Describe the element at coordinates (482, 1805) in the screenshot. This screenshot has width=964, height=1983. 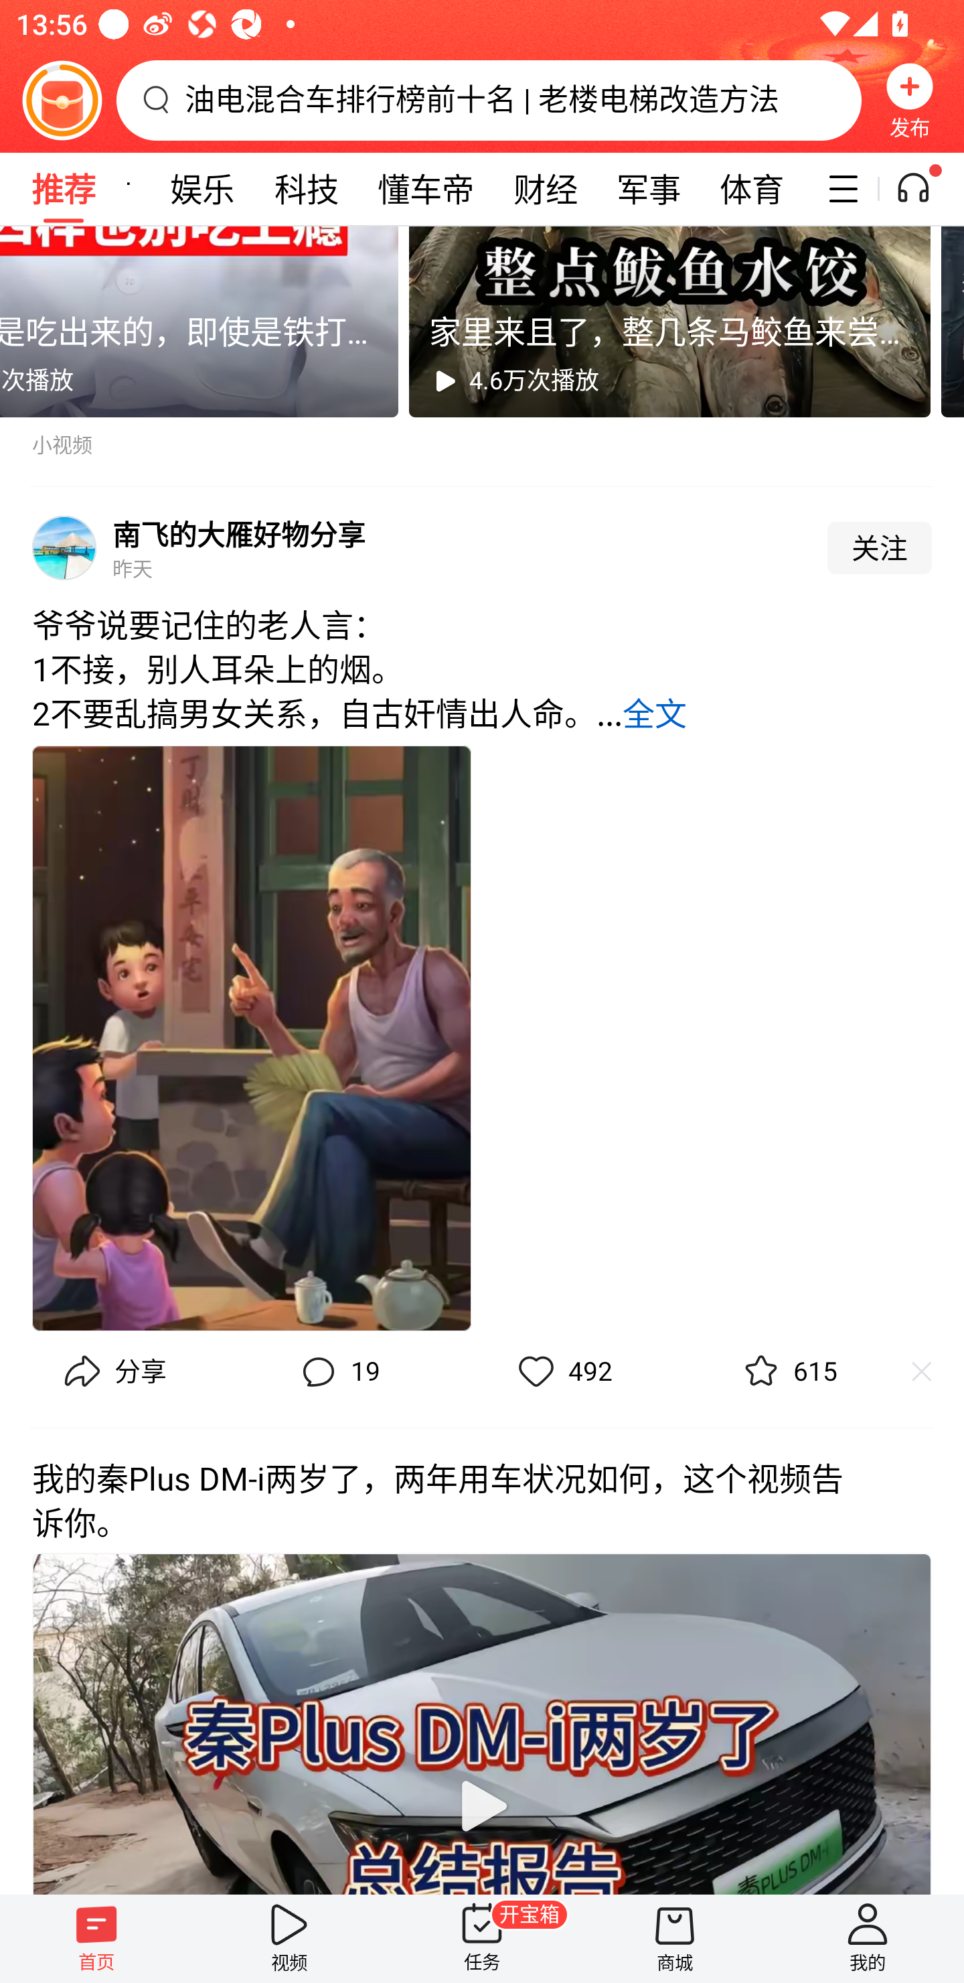
I see `播放视频` at that location.